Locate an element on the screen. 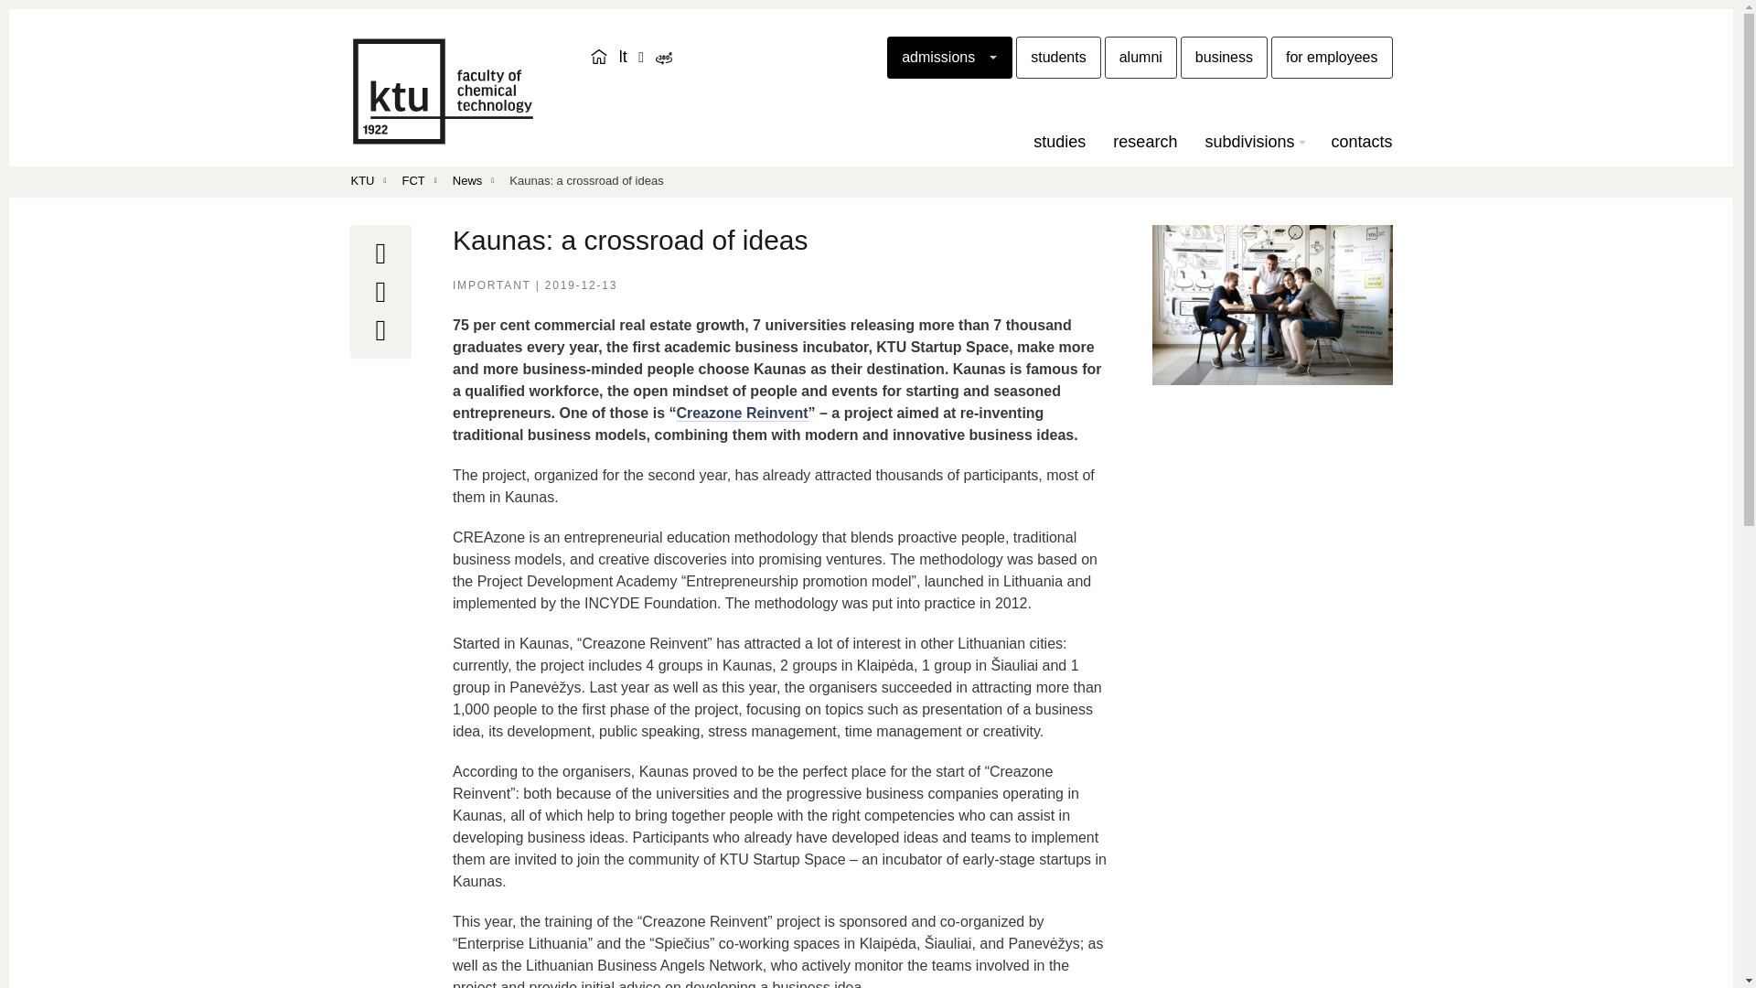 This screenshot has width=1756, height=988. for employees is located at coordinates (1332, 57).